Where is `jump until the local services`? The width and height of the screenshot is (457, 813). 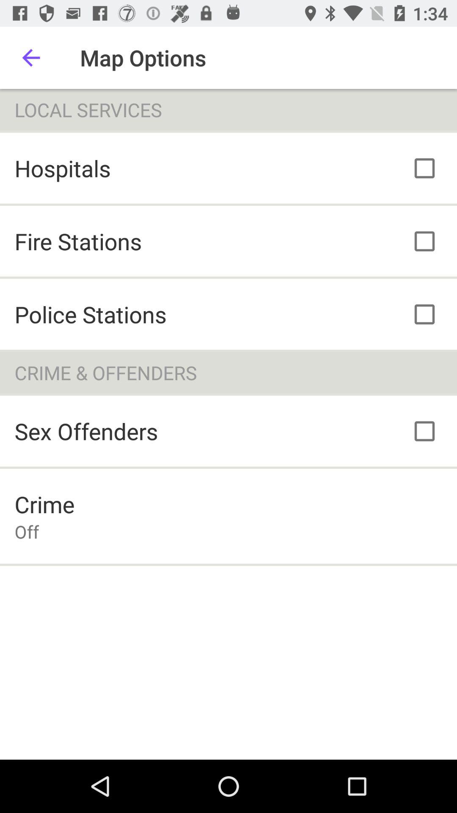 jump until the local services is located at coordinates (228, 110).